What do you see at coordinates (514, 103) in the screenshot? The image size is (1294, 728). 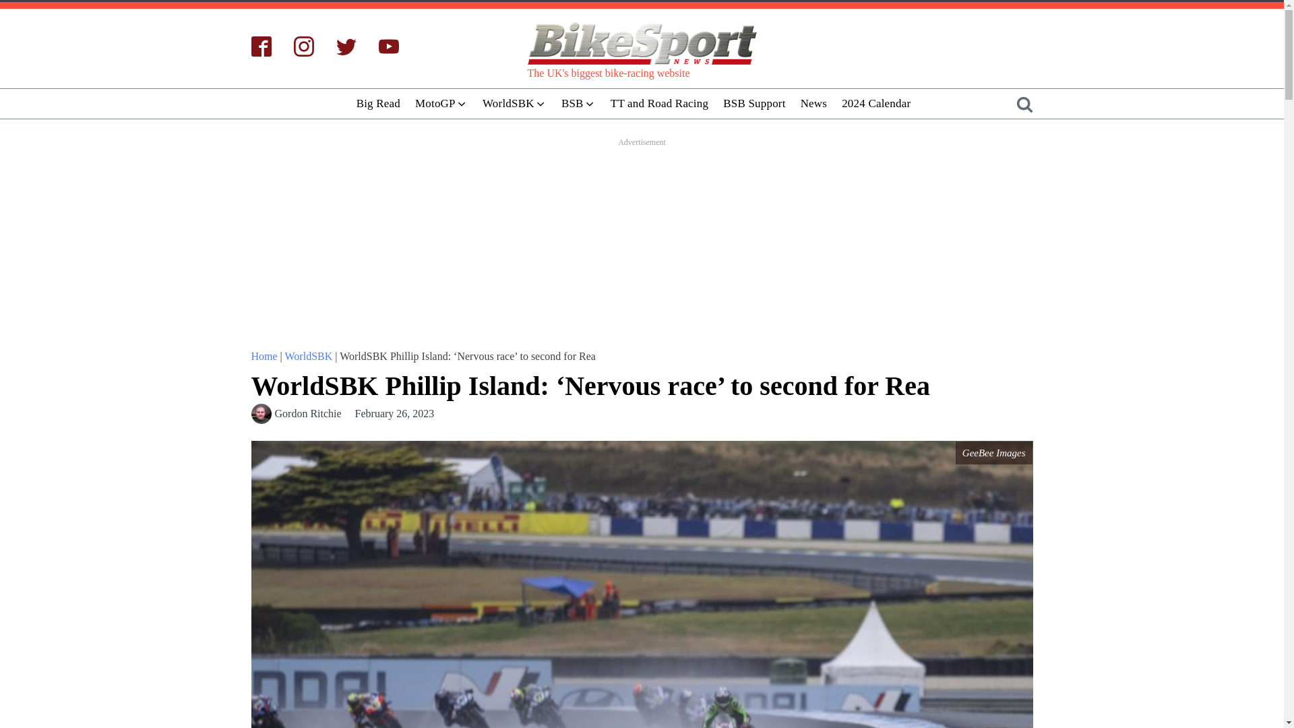 I see `WorldSBK` at bounding box center [514, 103].